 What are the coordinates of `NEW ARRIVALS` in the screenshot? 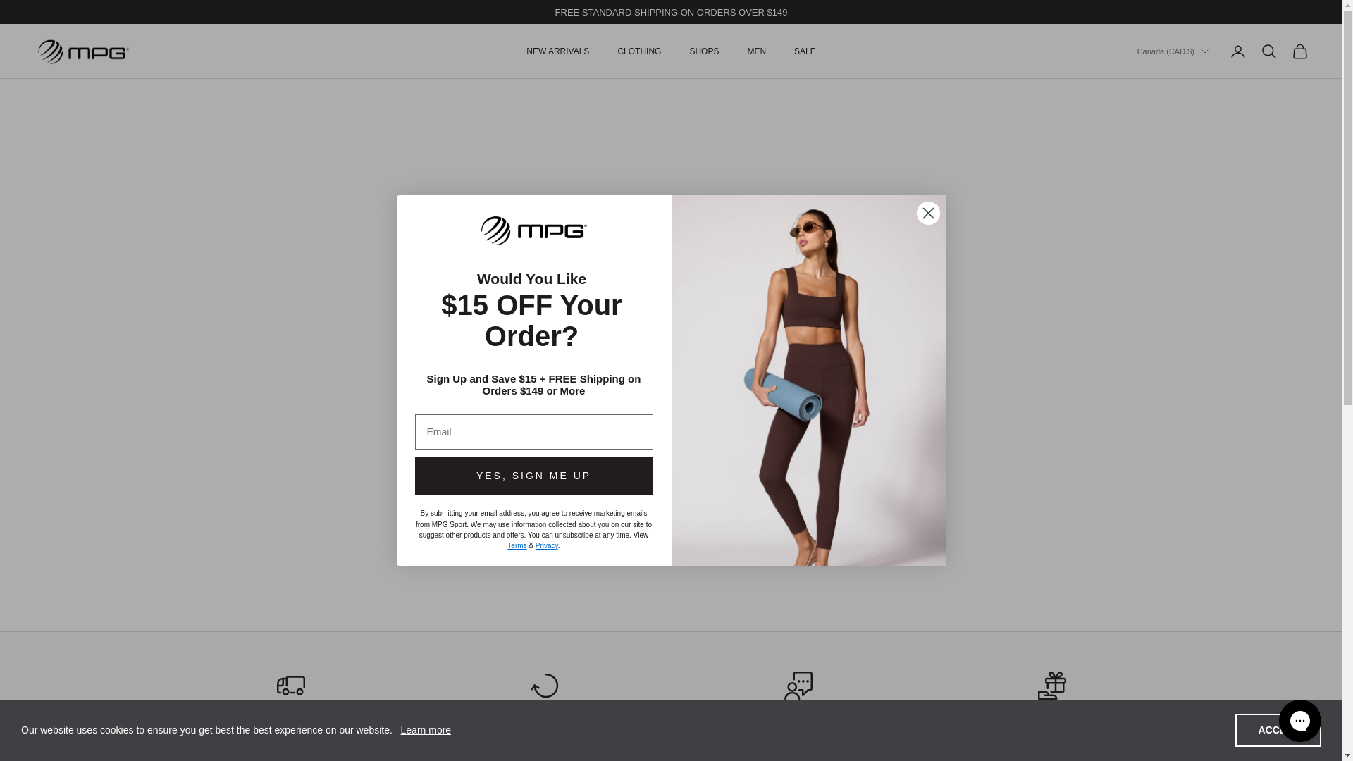 It's located at (557, 51).